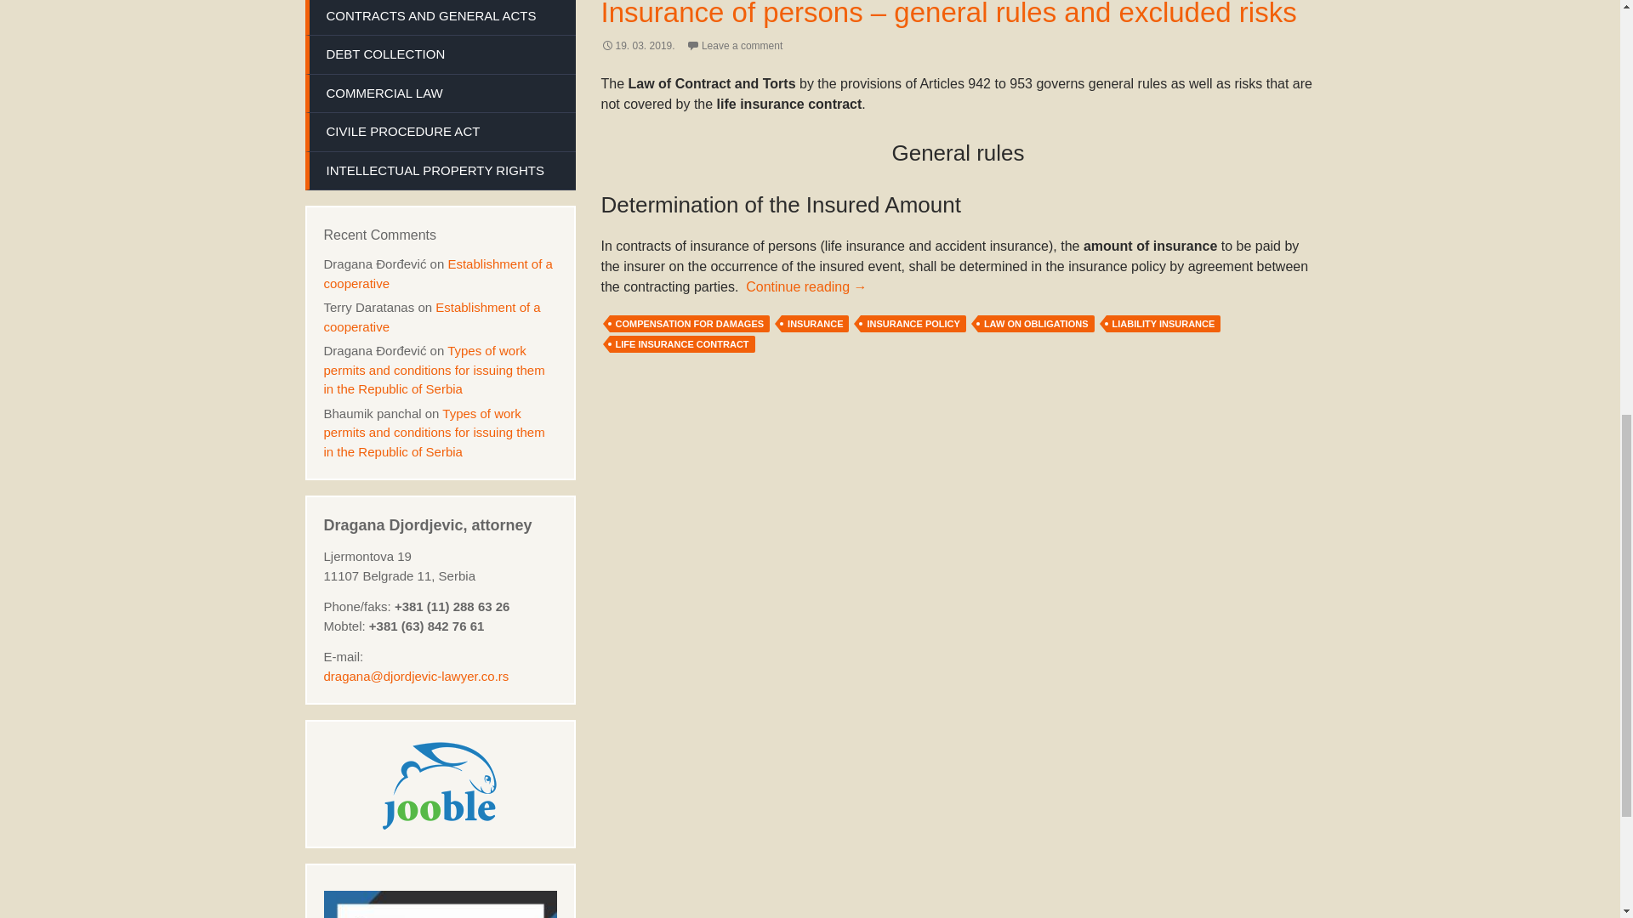 The height and width of the screenshot is (918, 1633). What do you see at coordinates (815, 323) in the screenshot?
I see `INSURANCE` at bounding box center [815, 323].